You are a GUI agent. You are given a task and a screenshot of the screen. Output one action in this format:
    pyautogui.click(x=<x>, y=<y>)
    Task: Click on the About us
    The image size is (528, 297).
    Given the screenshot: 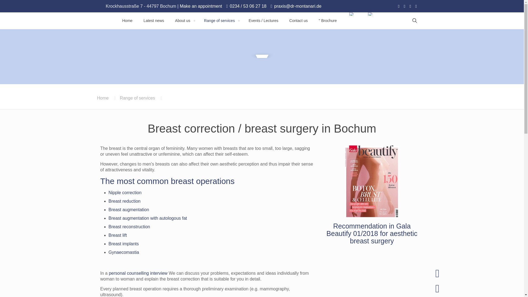 What is the action you would take?
    pyautogui.click(x=184, y=20)
    